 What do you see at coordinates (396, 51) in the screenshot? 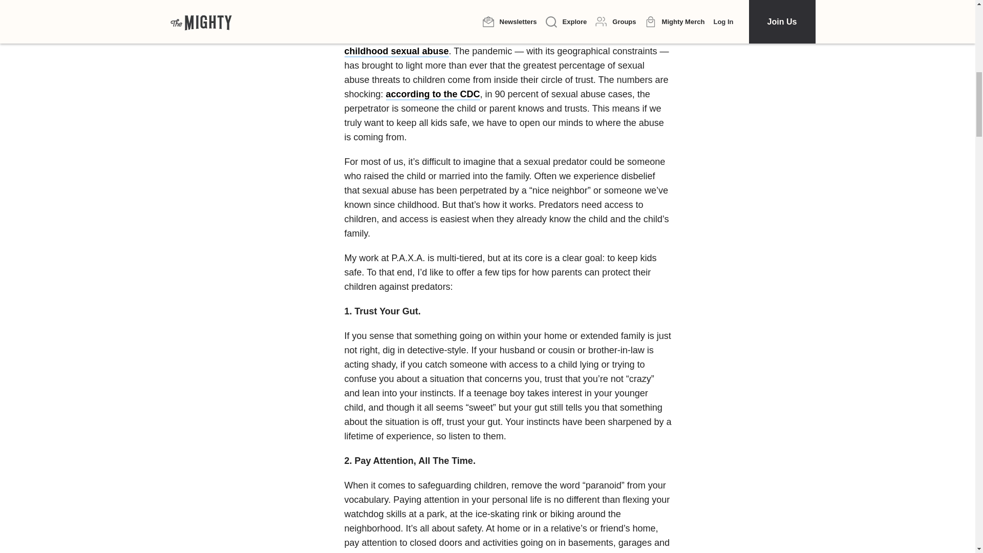
I see `childhood sexual abuse` at bounding box center [396, 51].